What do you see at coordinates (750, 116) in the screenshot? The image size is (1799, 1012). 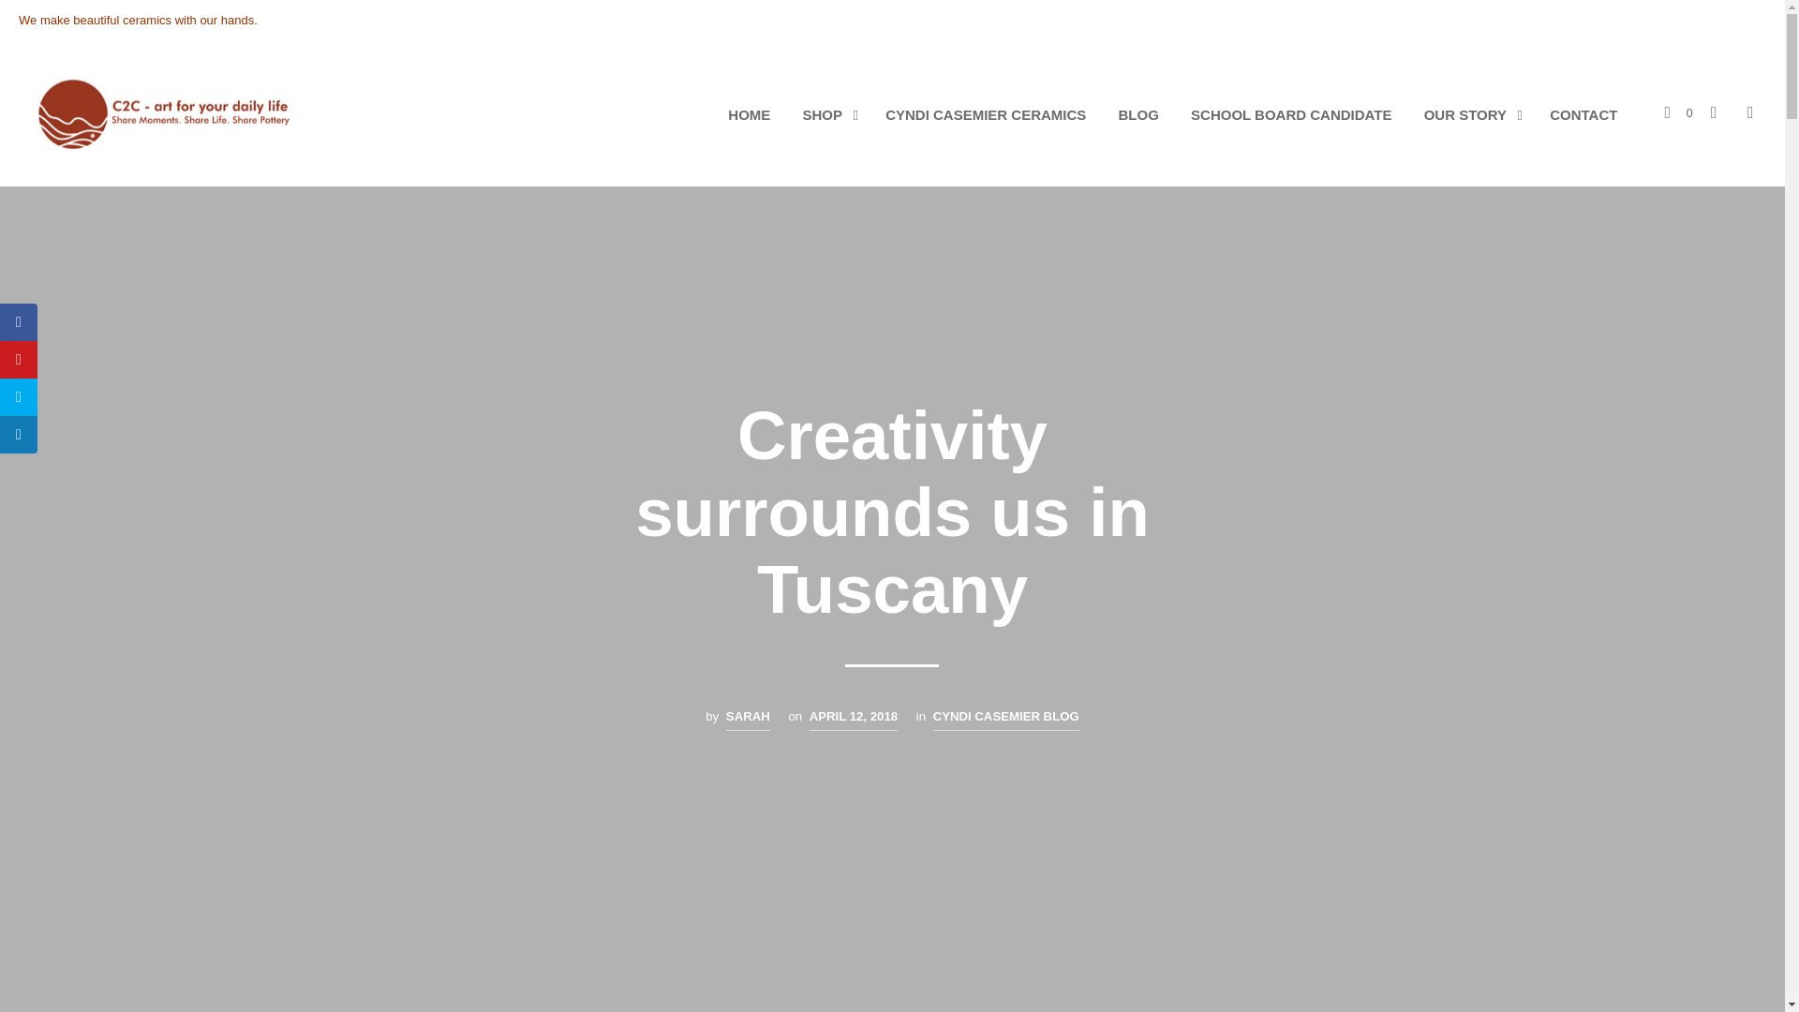 I see `HOME` at bounding box center [750, 116].